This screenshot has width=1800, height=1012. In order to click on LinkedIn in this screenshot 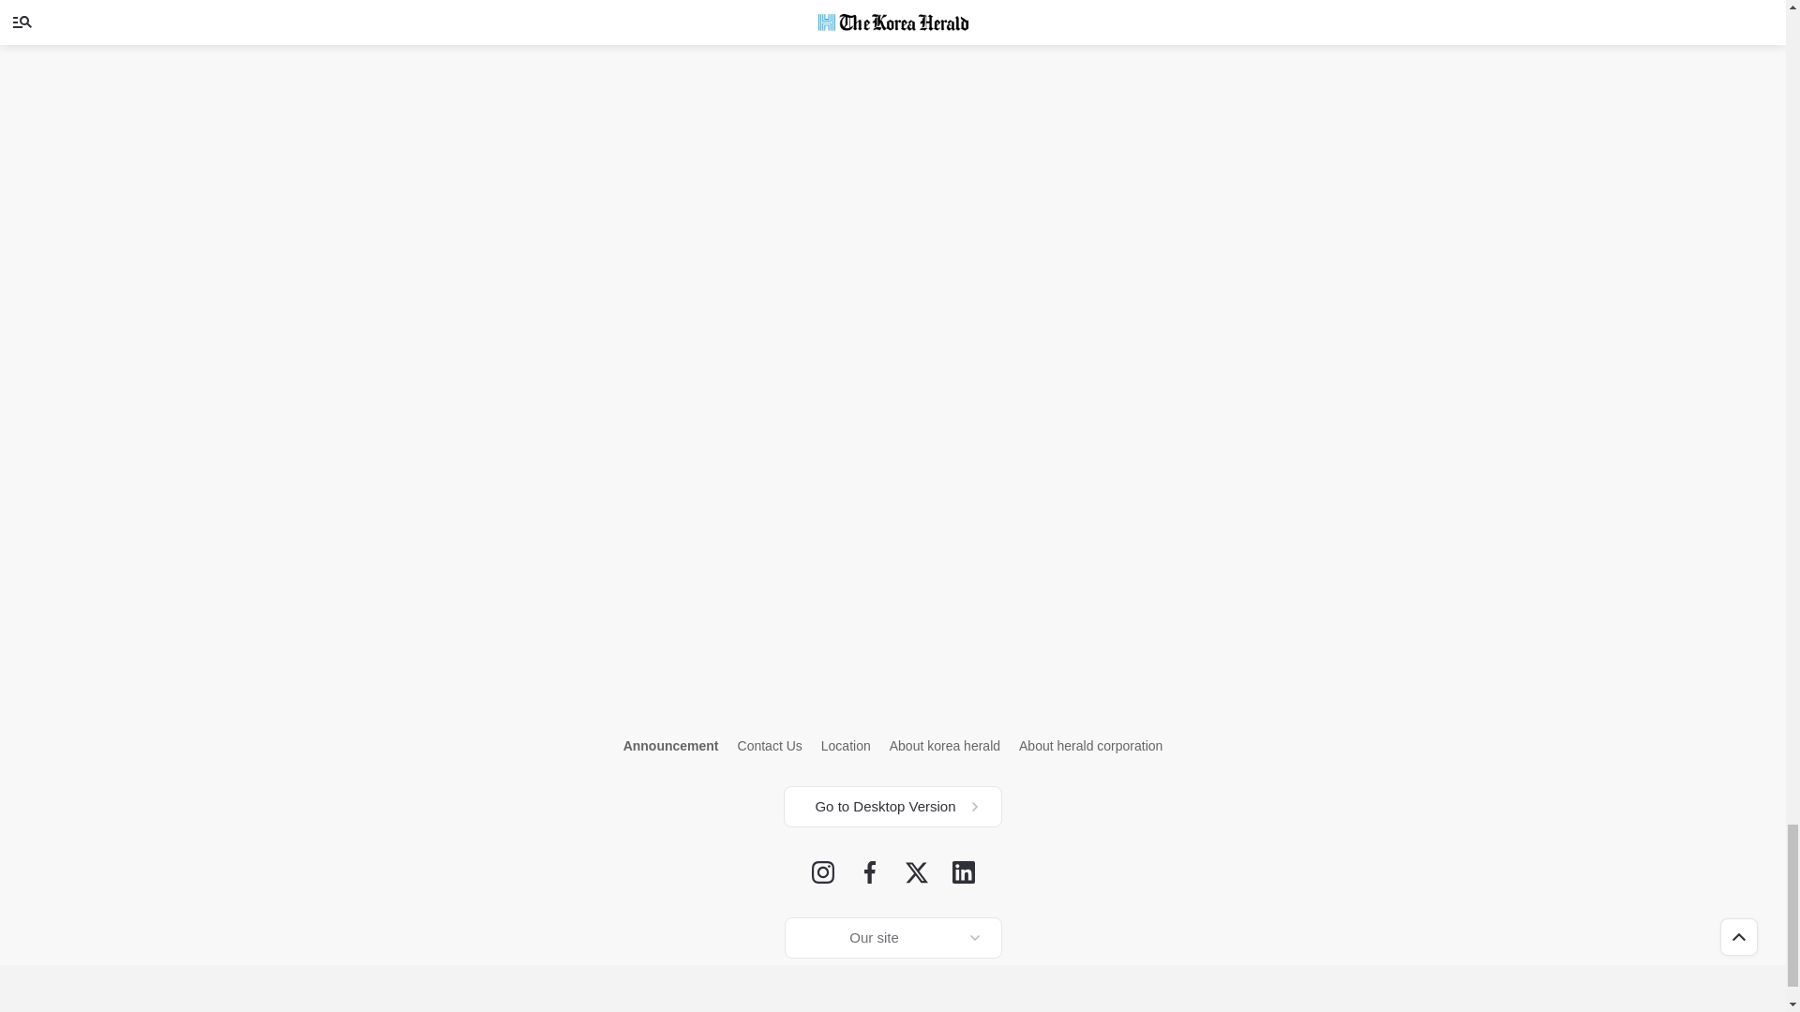, I will do `click(964, 871)`.